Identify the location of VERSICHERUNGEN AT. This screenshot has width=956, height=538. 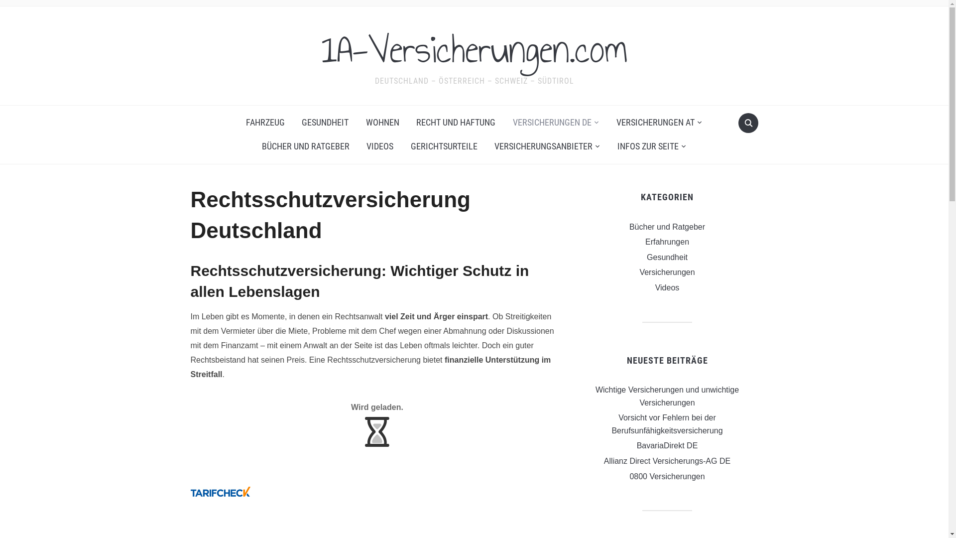
(659, 123).